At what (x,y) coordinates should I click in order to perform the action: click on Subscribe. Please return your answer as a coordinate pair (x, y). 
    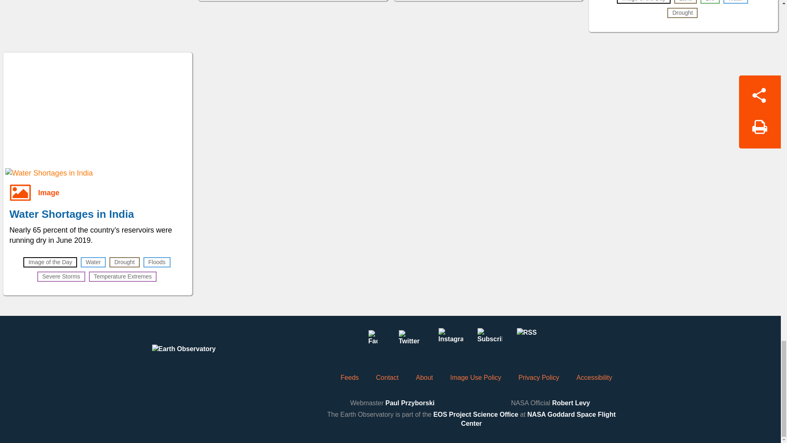
    Looking at the image, I should click on (489, 340).